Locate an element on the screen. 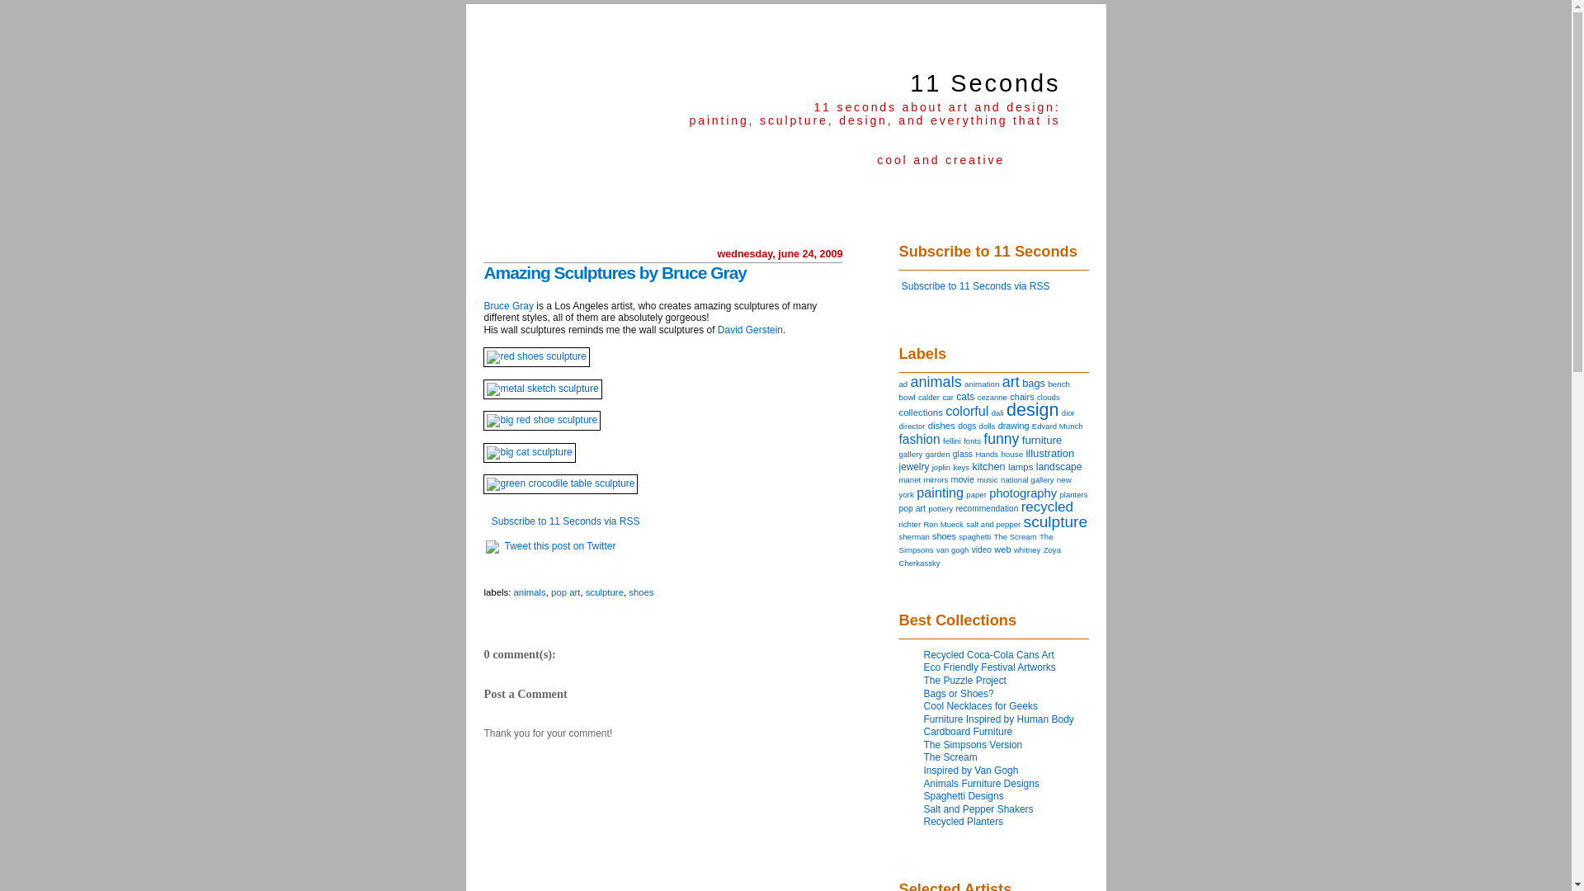 The image size is (1584, 891). funny is located at coordinates (1002, 439).